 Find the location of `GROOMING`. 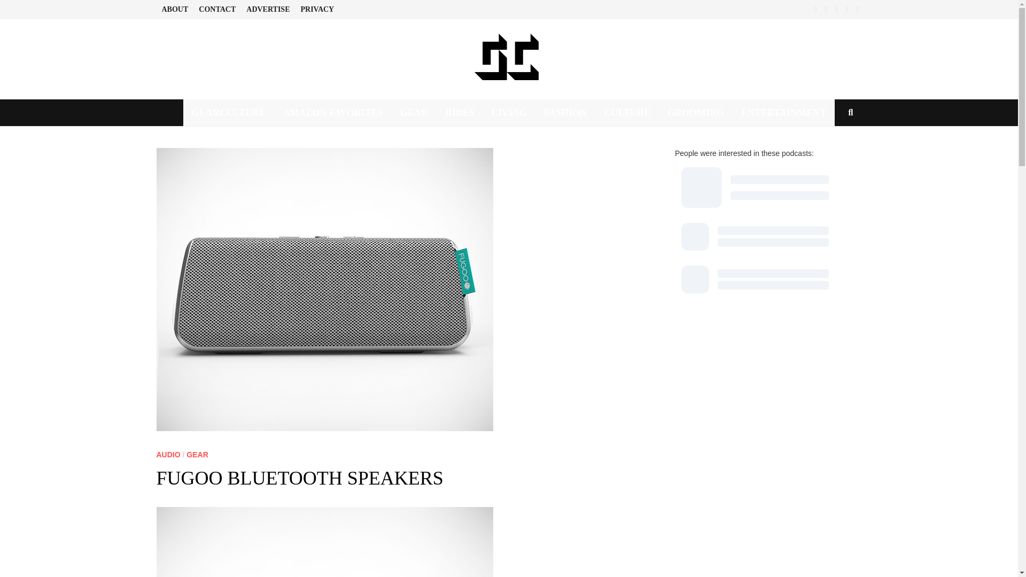

GROOMING is located at coordinates (695, 112).